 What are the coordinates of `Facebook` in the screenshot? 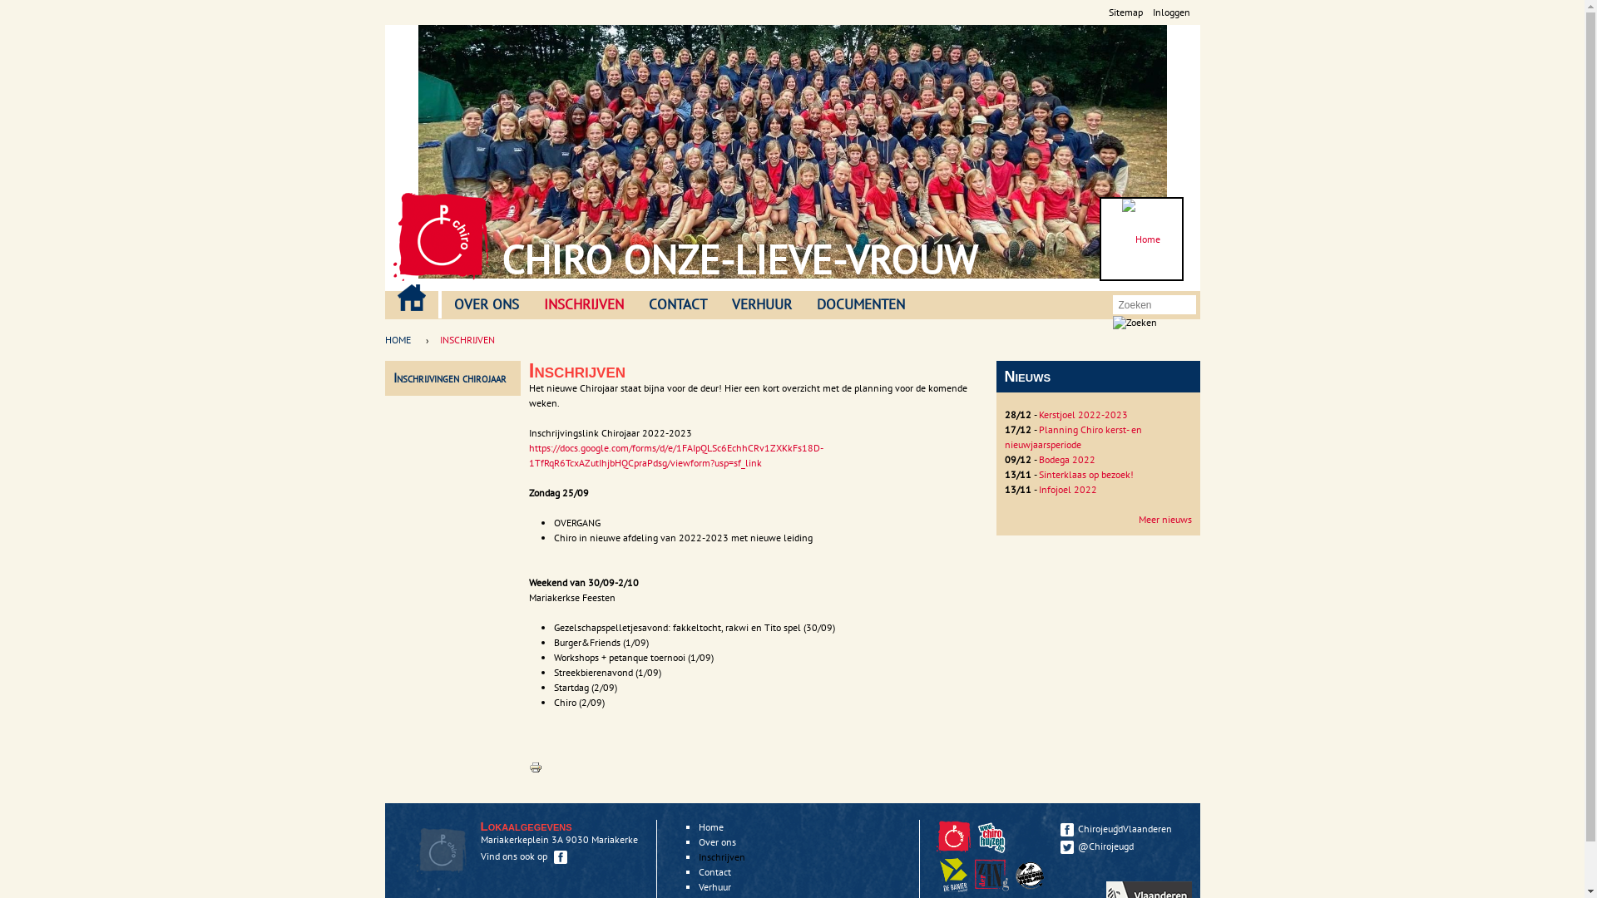 It's located at (1066, 830).